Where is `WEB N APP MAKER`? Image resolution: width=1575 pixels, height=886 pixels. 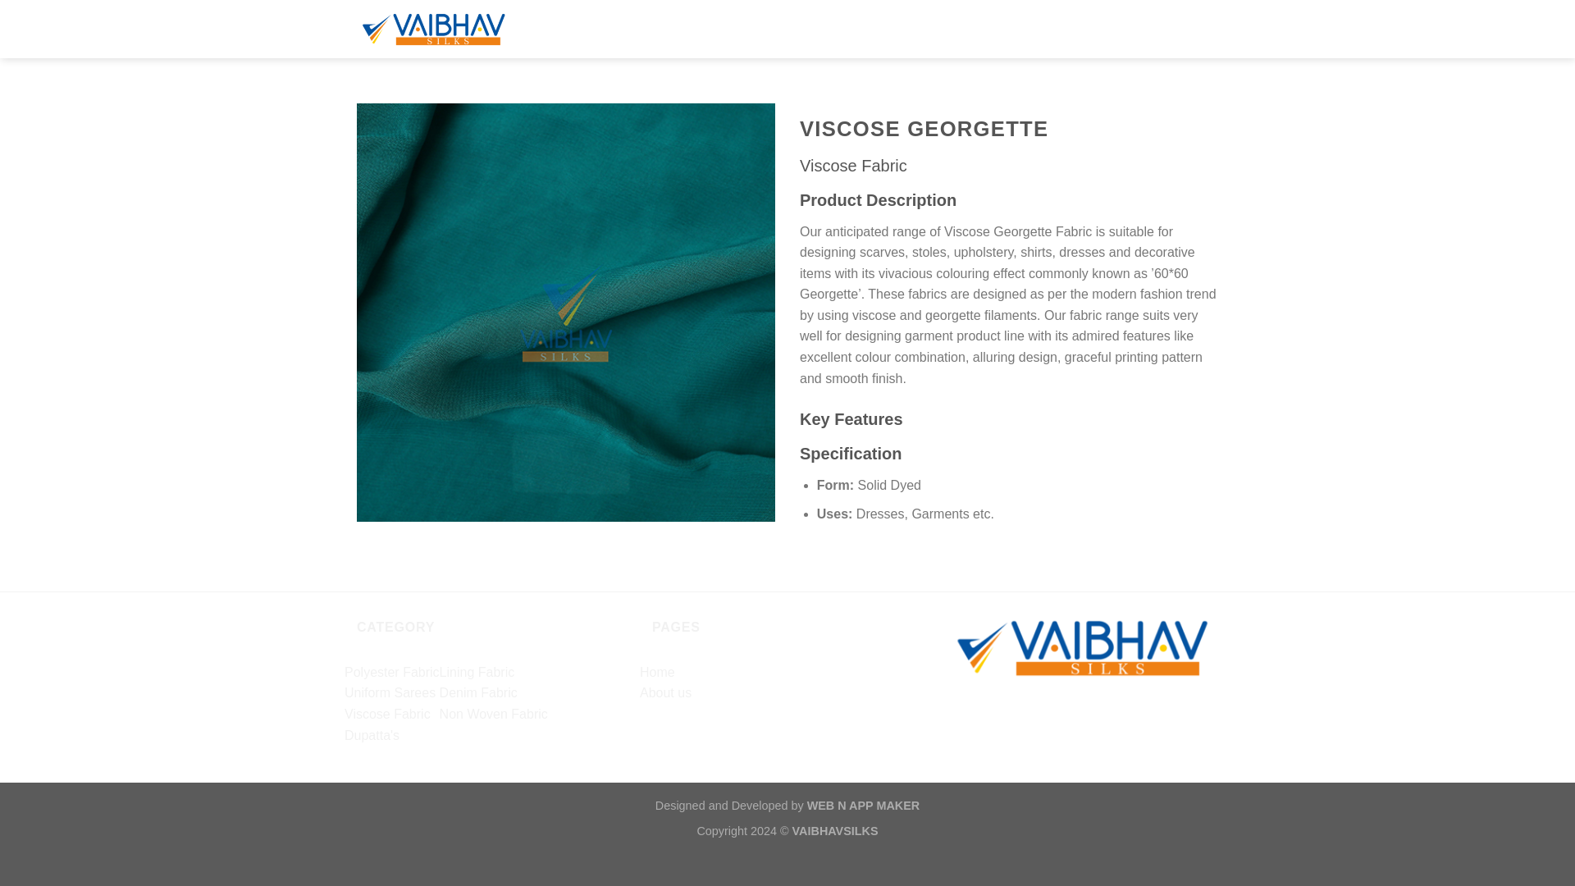 WEB N APP MAKER is located at coordinates (863, 806).